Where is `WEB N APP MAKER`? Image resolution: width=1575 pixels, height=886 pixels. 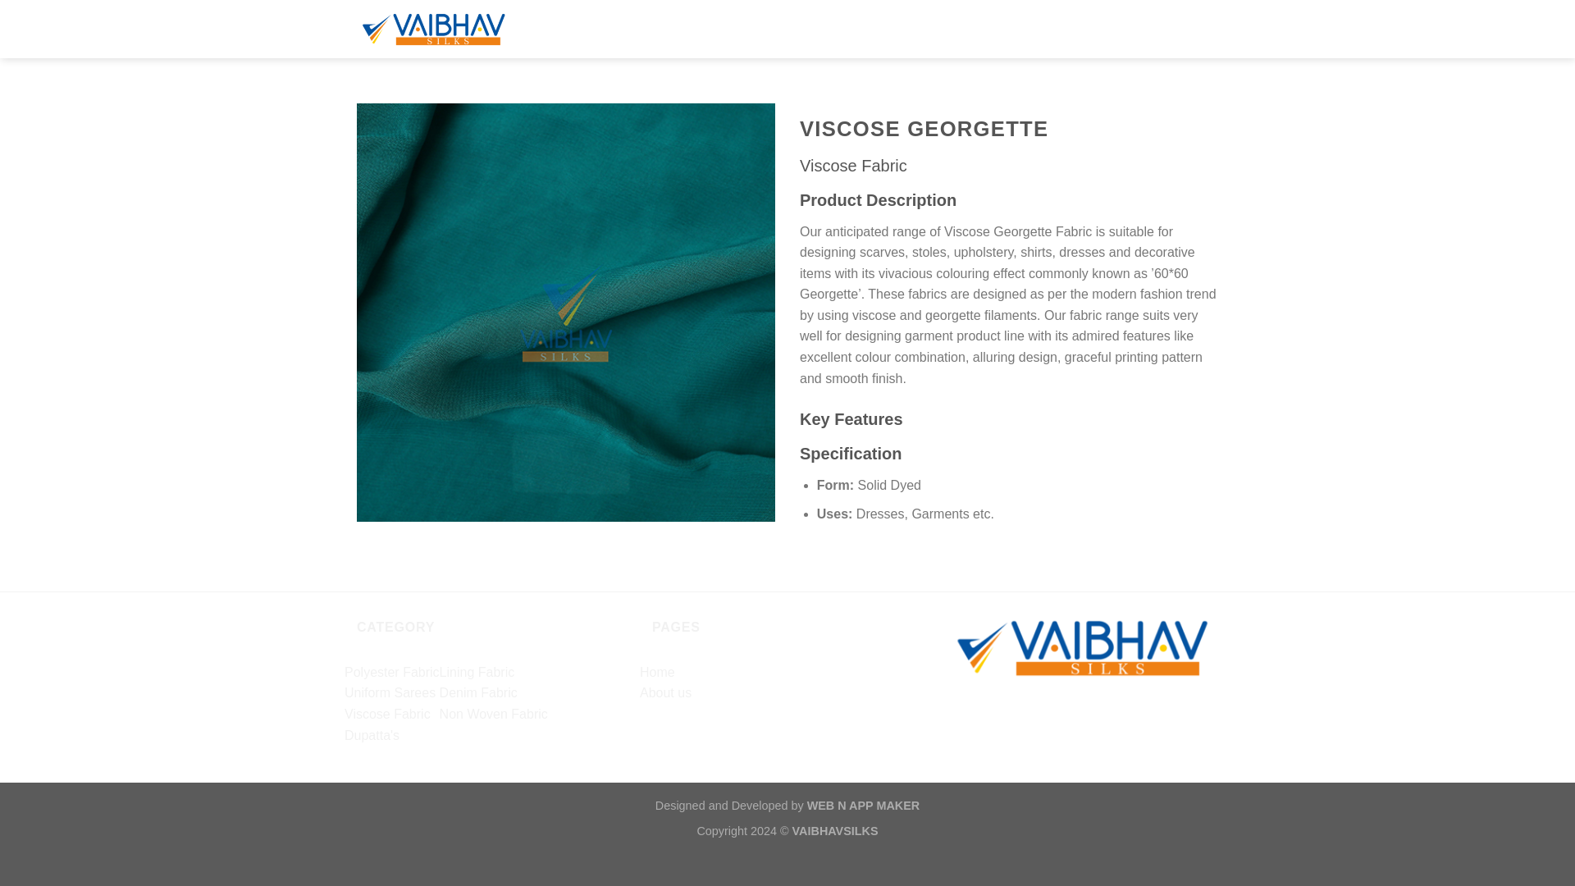 WEB N APP MAKER is located at coordinates (863, 806).